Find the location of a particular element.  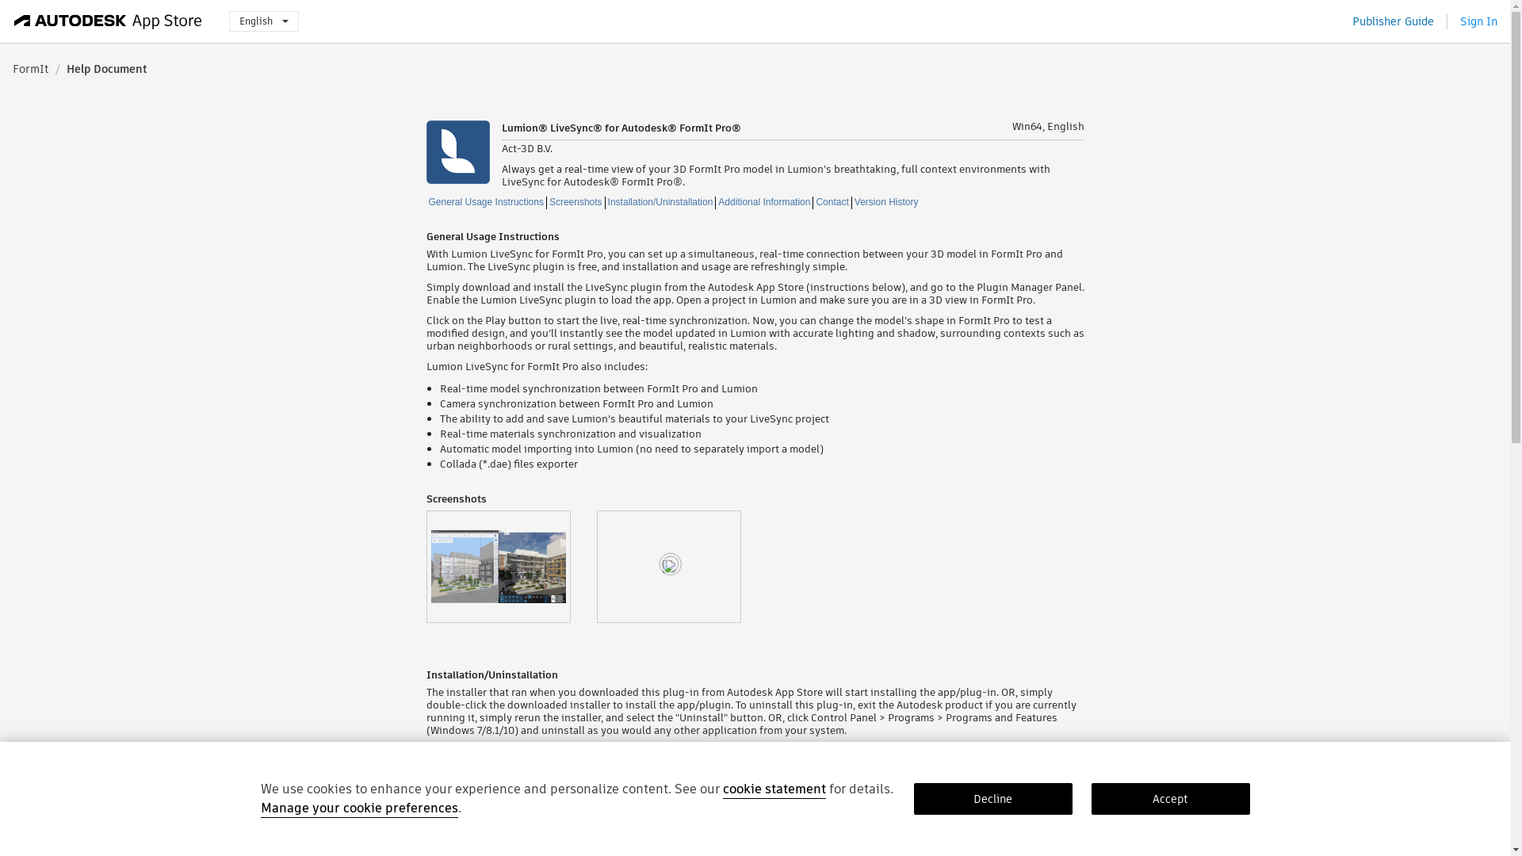

FormIt is located at coordinates (30, 68).